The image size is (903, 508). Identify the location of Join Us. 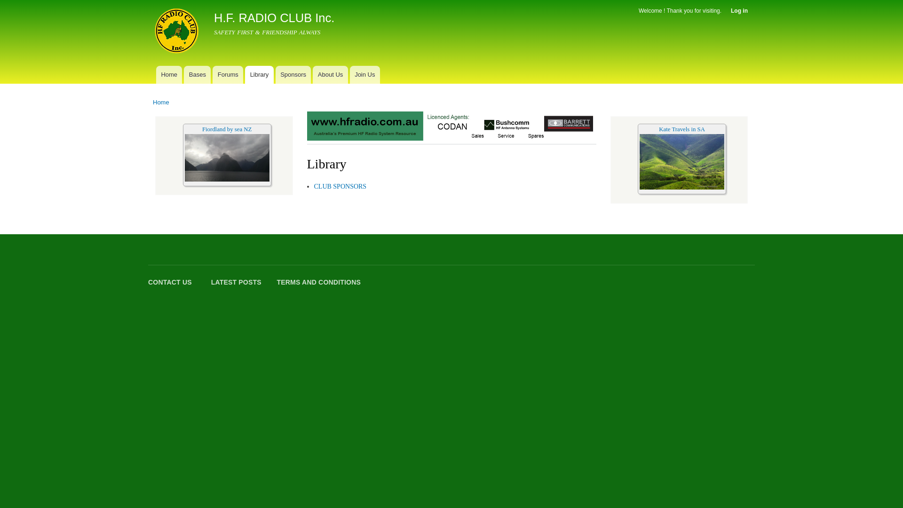
(365, 75).